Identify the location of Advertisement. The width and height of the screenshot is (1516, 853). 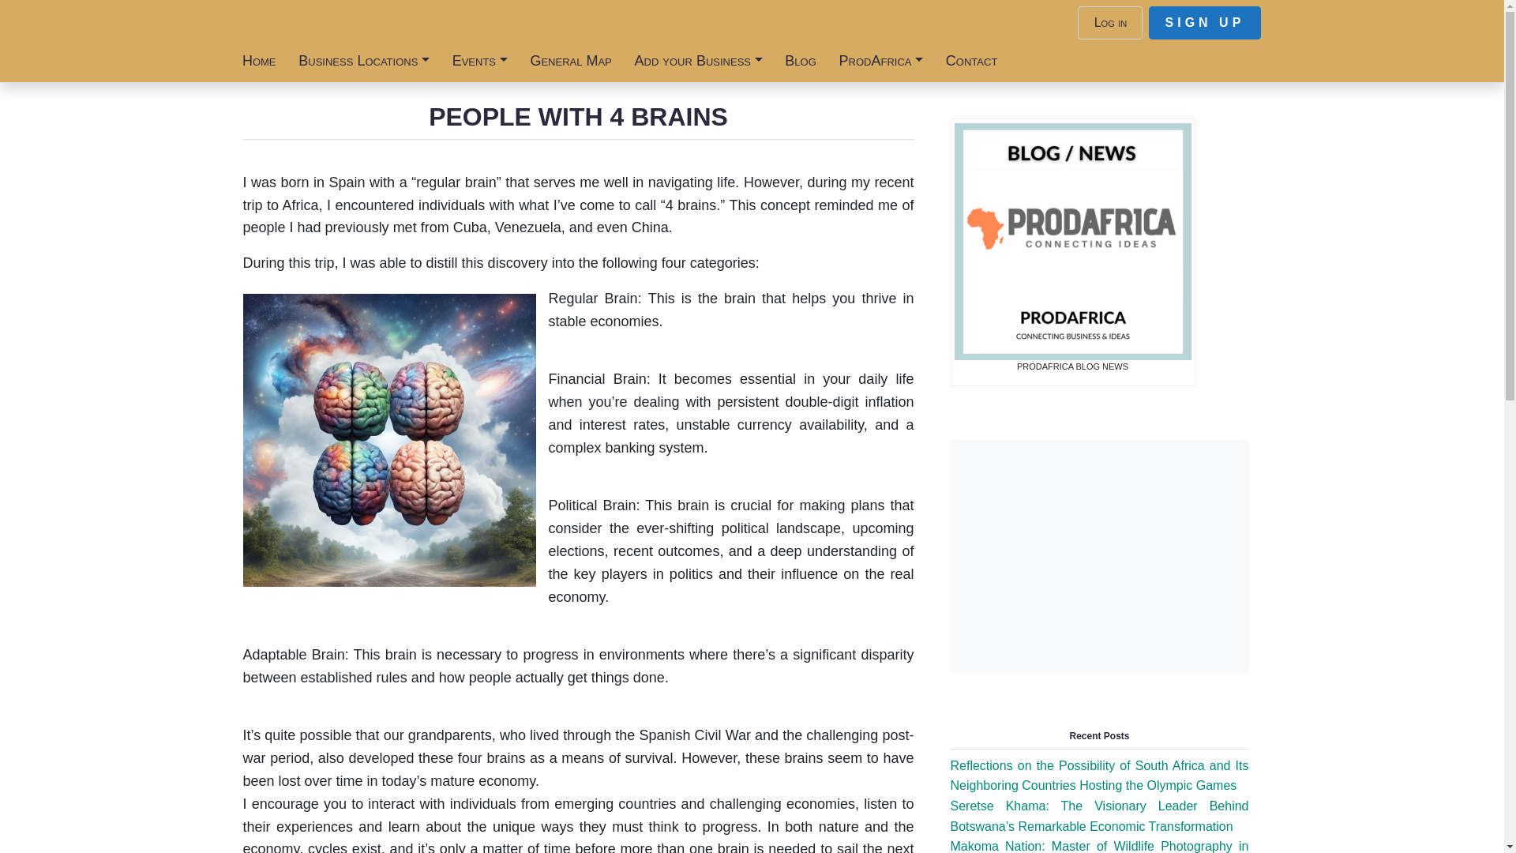
(1099, 556).